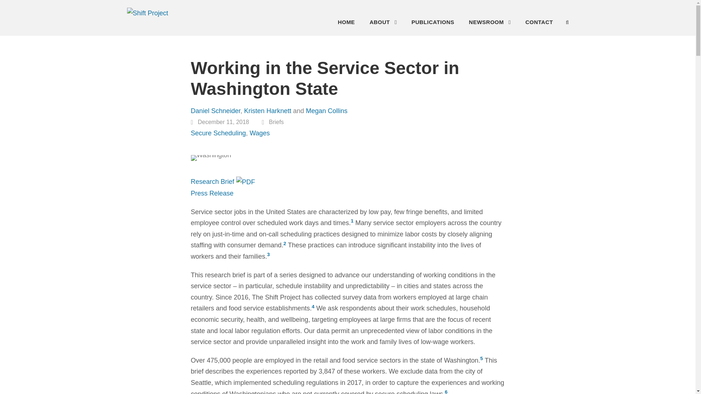  I want to click on ABOUT, so click(383, 24).